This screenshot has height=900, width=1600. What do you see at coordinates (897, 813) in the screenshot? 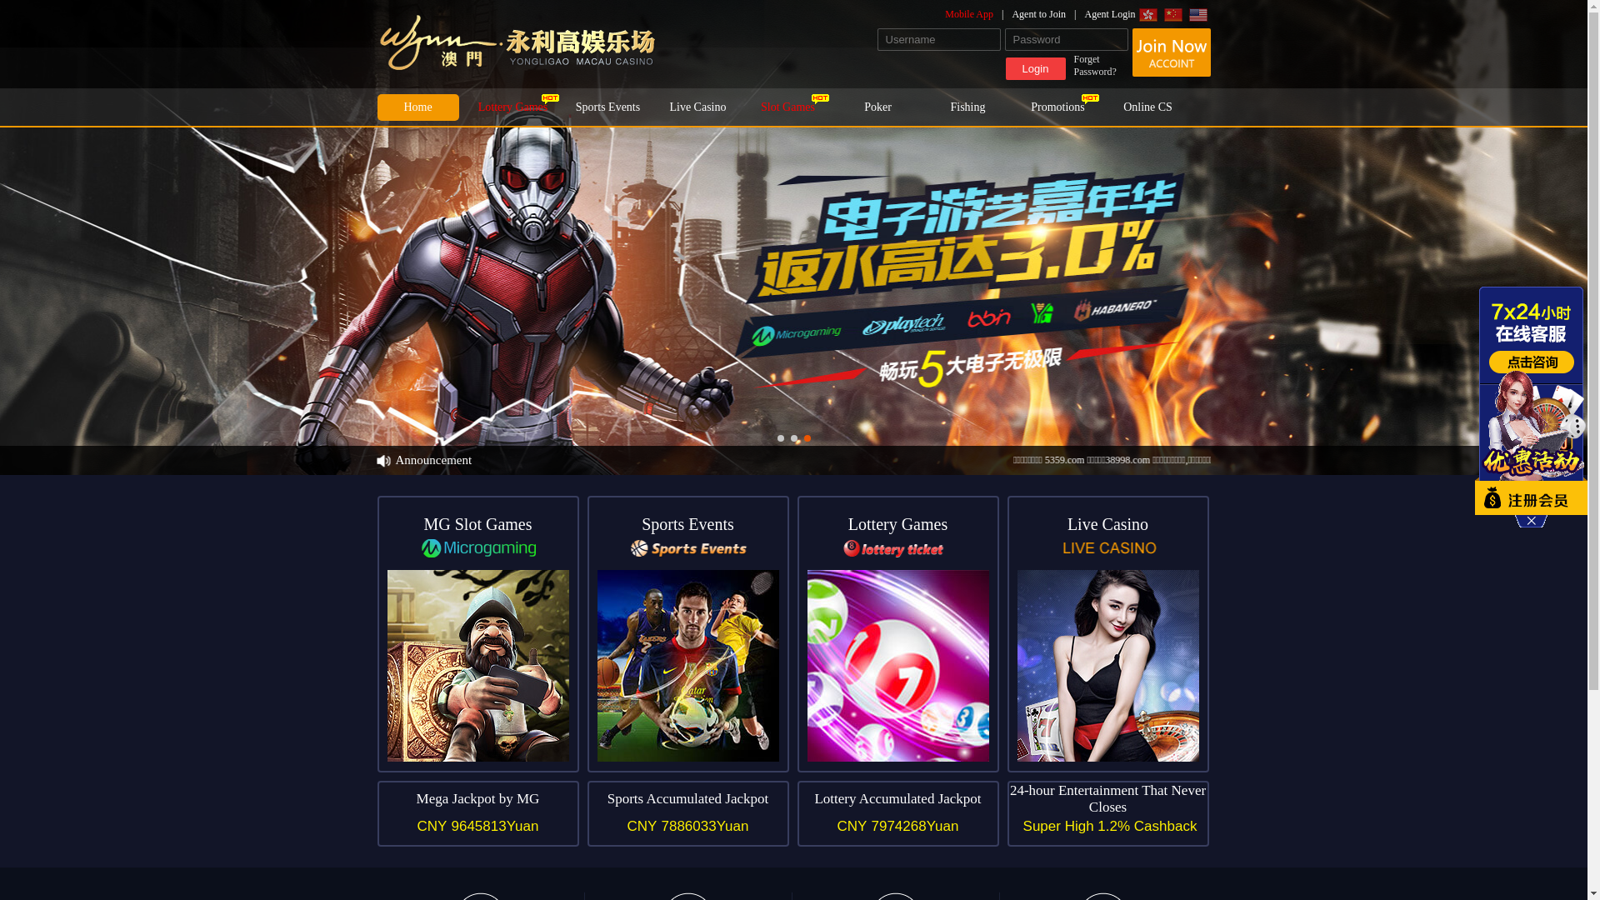
I see `Lottery Accumulated Jackpot
CNY7974268Yuan` at bounding box center [897, 813].